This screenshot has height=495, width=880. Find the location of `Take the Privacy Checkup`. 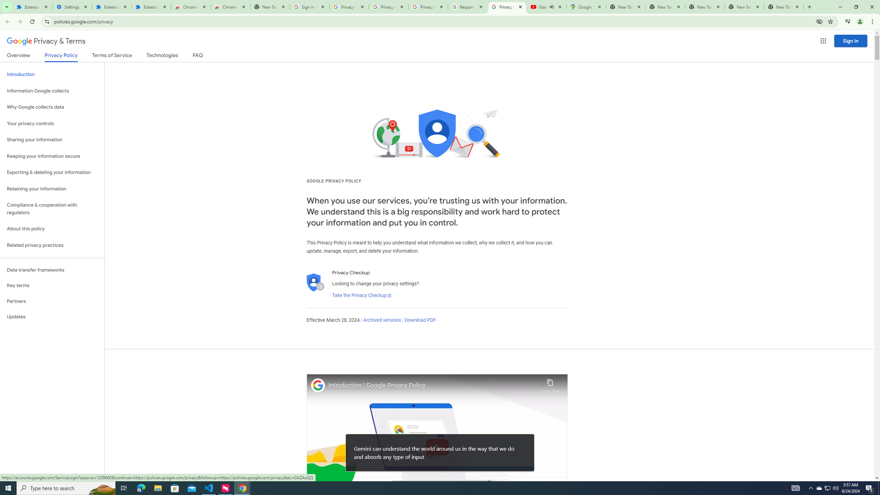

Take the Privacy Checkup is located at coordinates (362, 296).